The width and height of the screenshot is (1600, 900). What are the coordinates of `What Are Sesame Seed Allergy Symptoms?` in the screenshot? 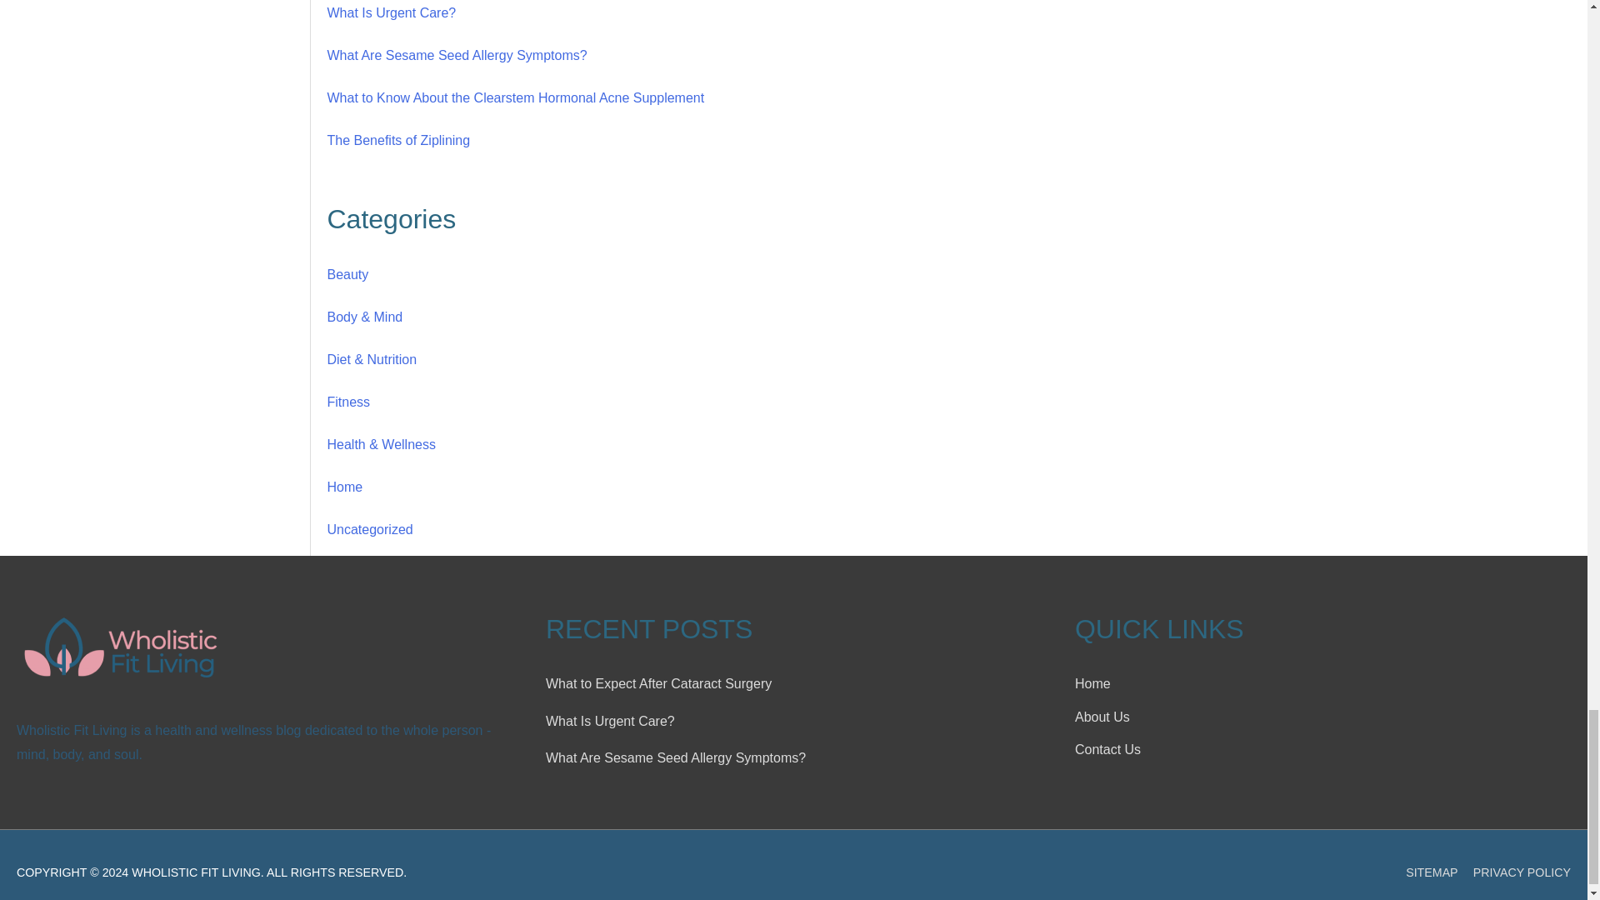 It's located at (457, 55).